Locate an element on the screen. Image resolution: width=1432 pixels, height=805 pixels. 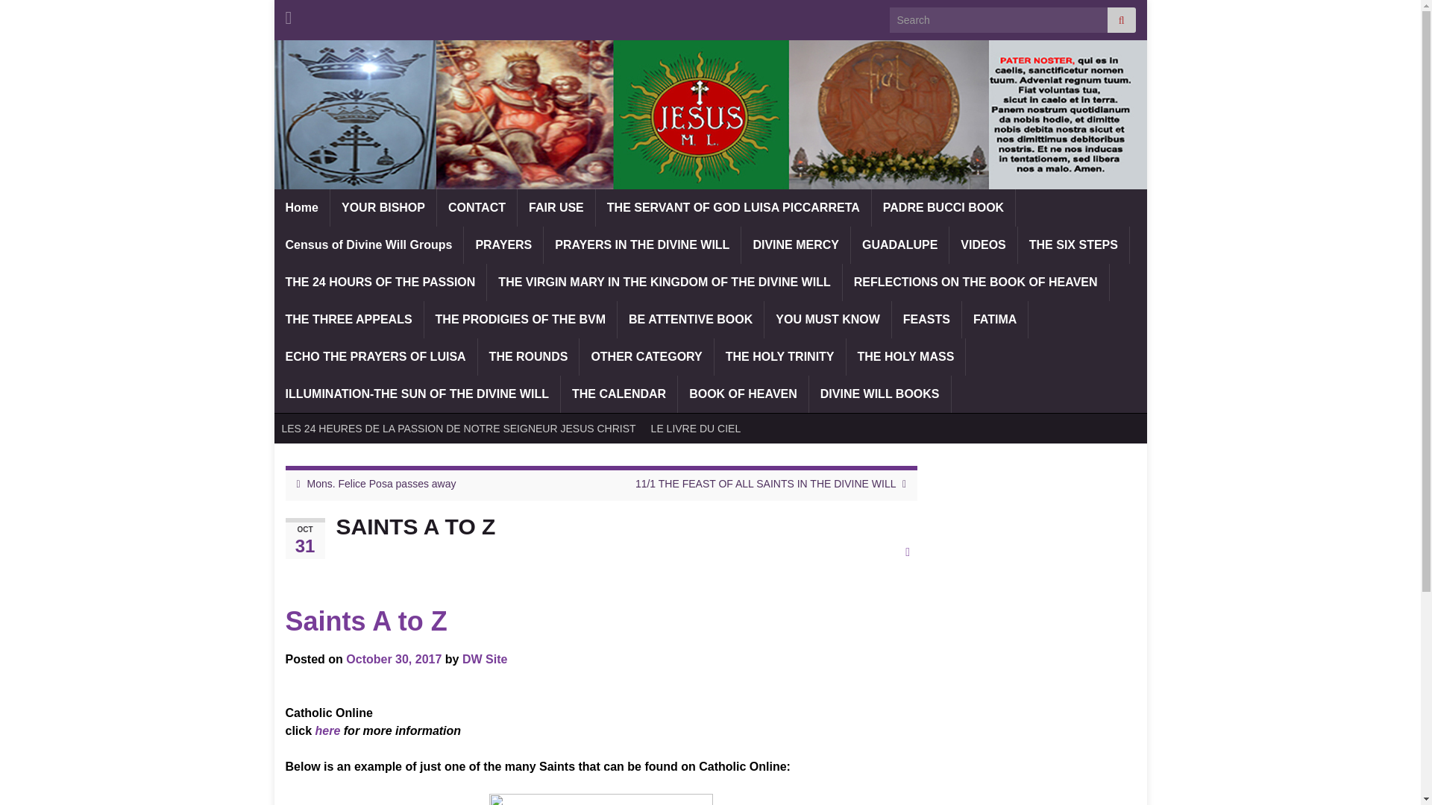
GUADALUPE is located at coordinates (899, 244).